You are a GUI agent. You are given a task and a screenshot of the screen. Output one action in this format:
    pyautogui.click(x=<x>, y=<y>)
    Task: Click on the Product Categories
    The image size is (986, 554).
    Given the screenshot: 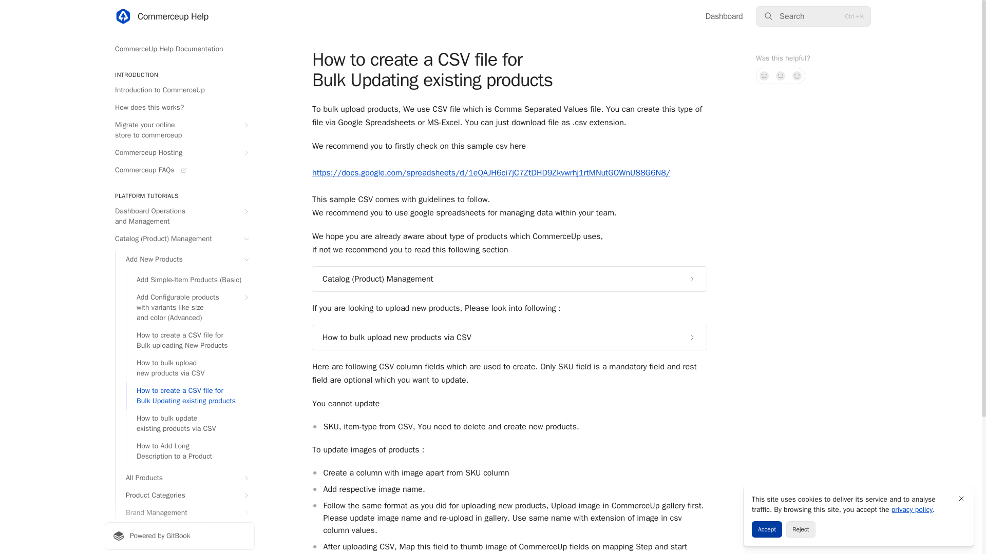 What is the action you would take?
    pyautogui.click(x=185, y=496)
    